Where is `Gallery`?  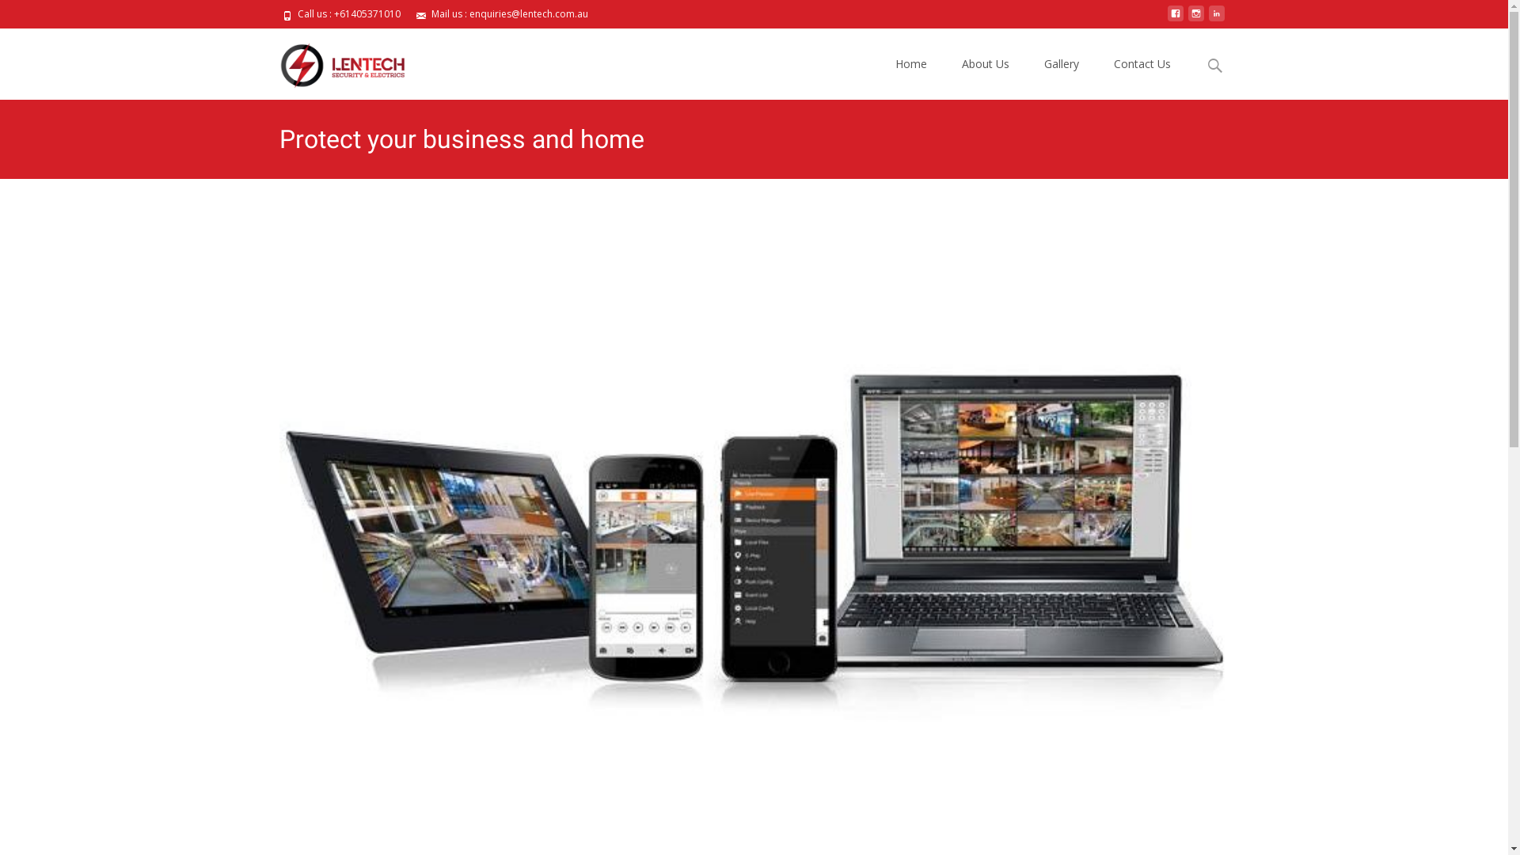 Gallery is located at coordinates (1061, 64).